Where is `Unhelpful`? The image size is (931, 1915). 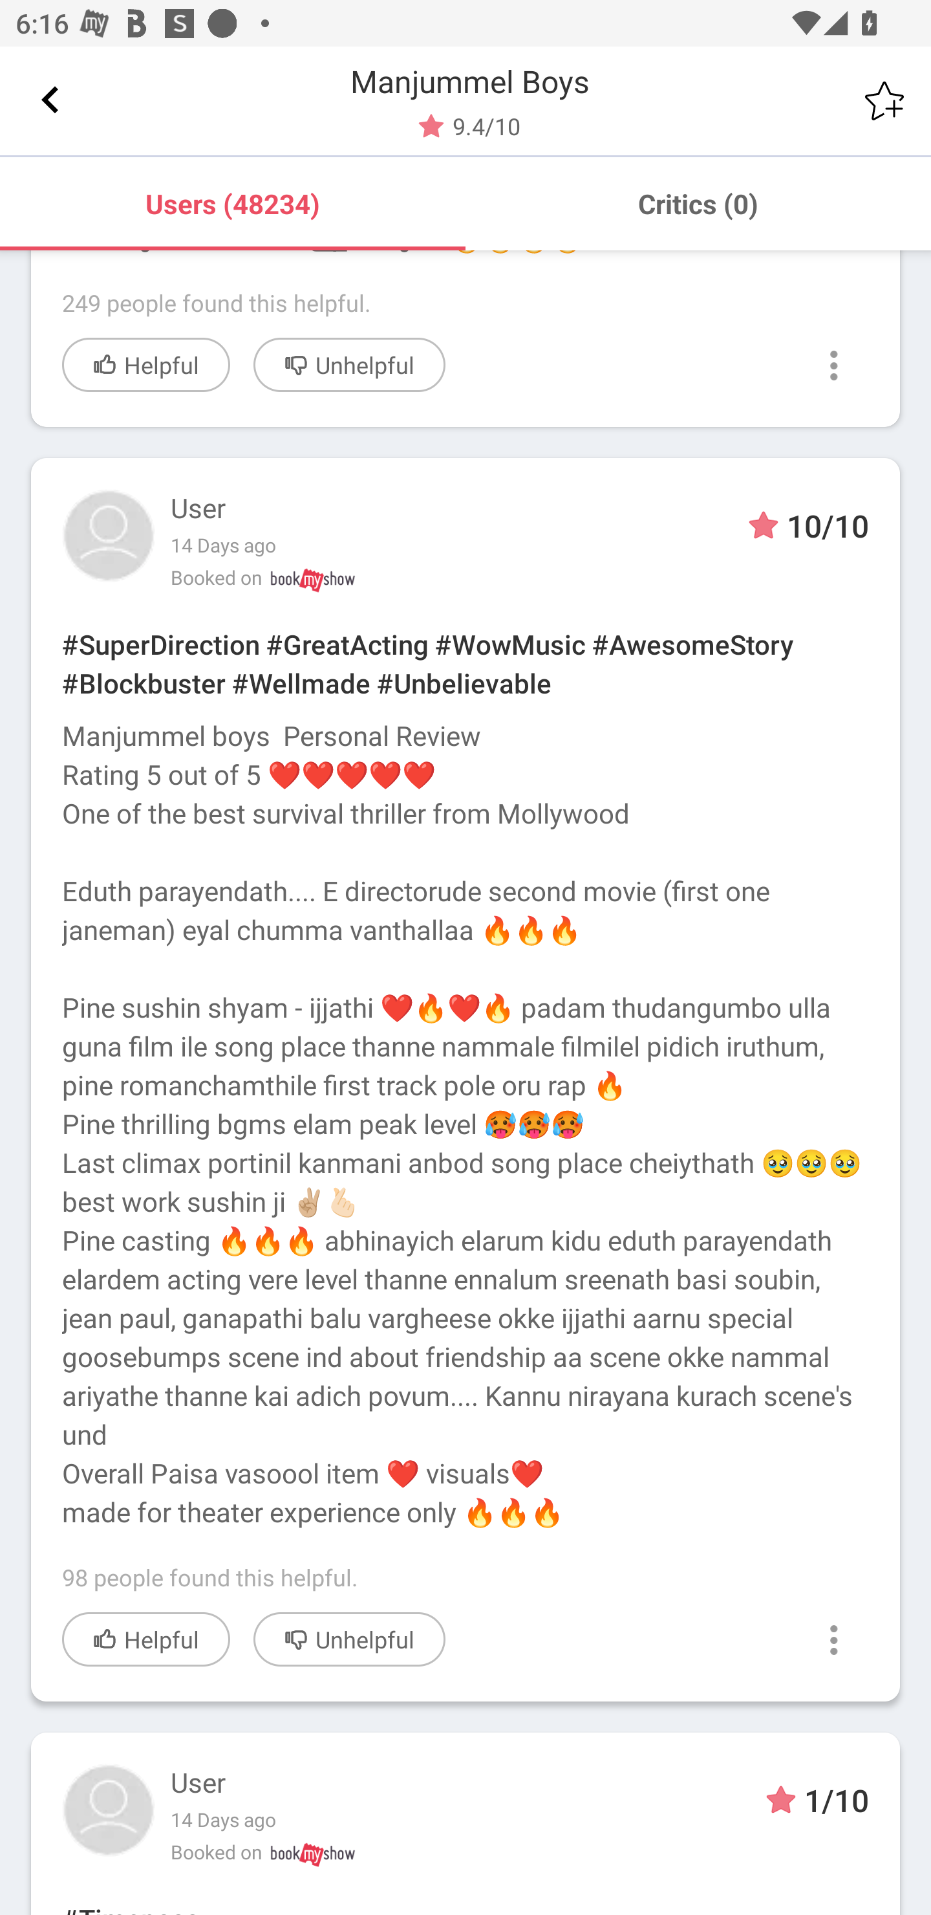
Unhelpful is located at coordinates (349, 1639).